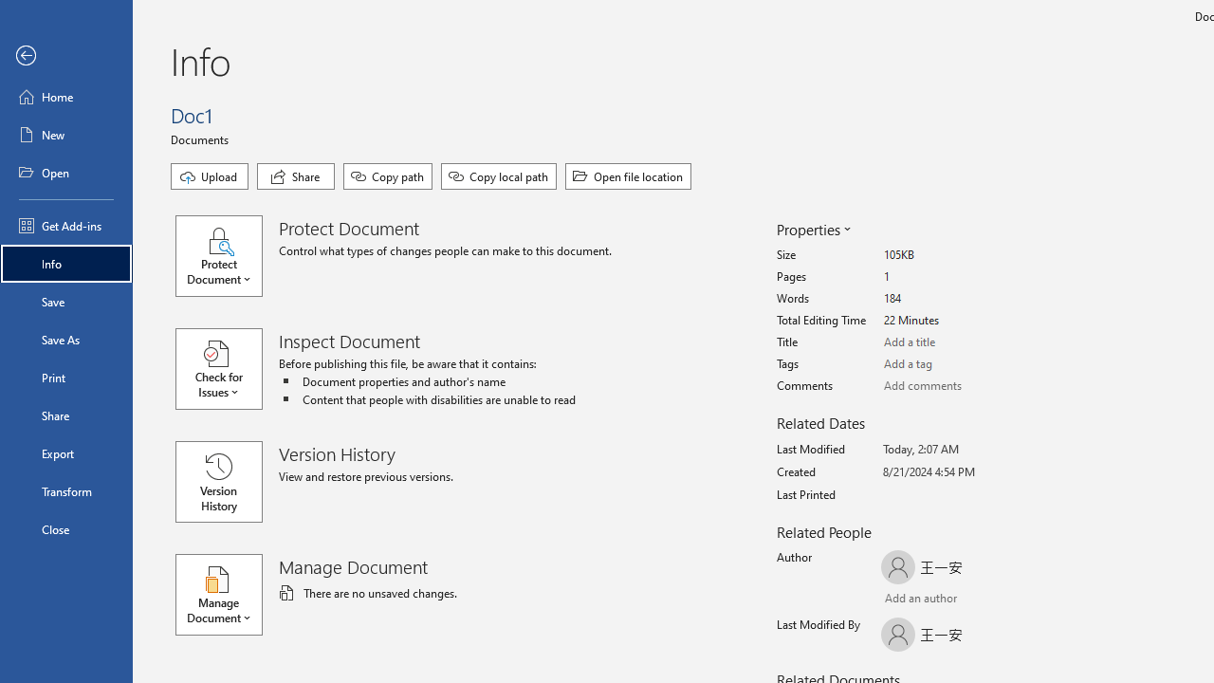 The width and height of the screenshot is (1214, 683). I want to click on Tags, so click(954, 364).